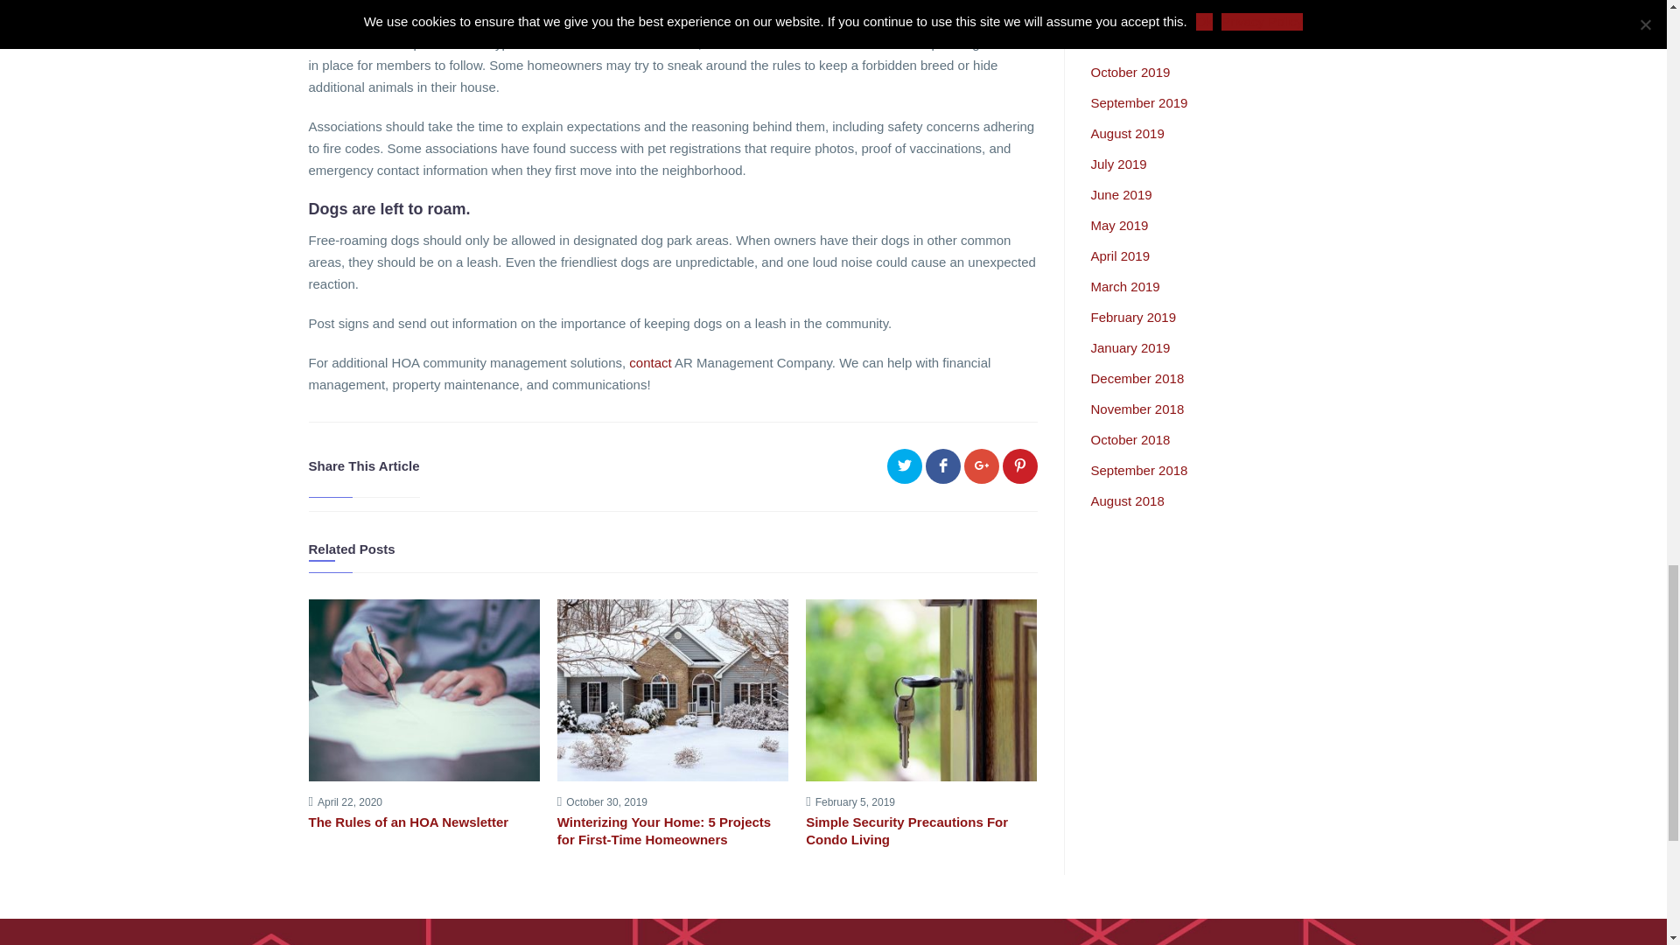 The image size is (1680, 945). Describe the element at coordinates (905, 465) in the screenshot. I see `Share on Twitter` at that location.